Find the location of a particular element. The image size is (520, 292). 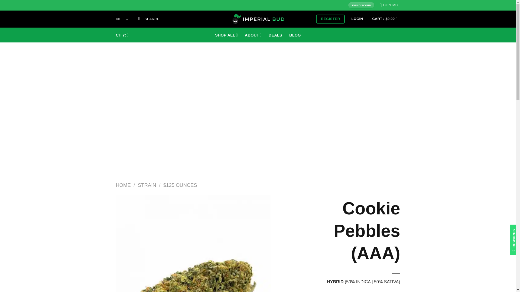

REGISTER is located at coordinates (330, 19).